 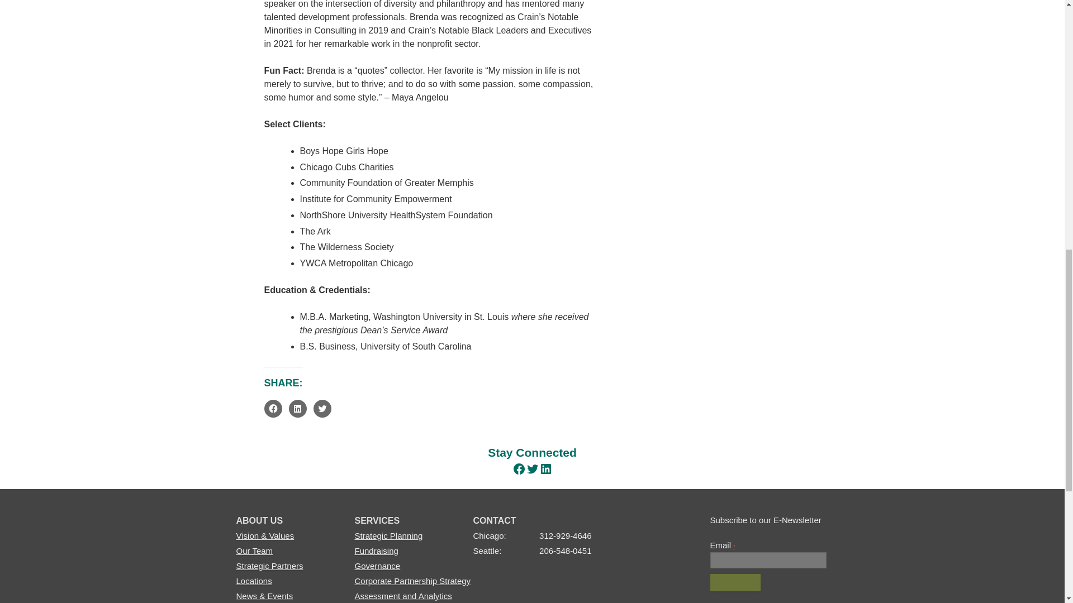 What do you see at coordinates (735, 583) in the screenshot?
I see `Sign up` at bounding box center [735, 583].